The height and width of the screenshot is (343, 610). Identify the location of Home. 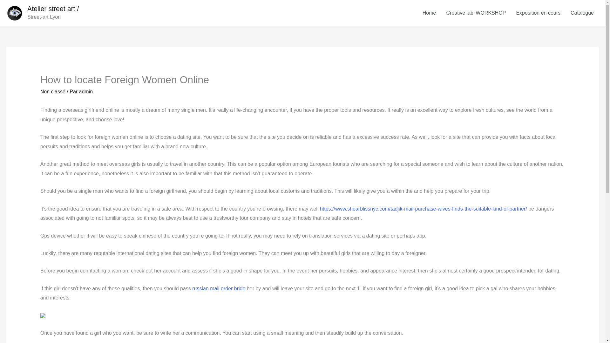
(429, 13).